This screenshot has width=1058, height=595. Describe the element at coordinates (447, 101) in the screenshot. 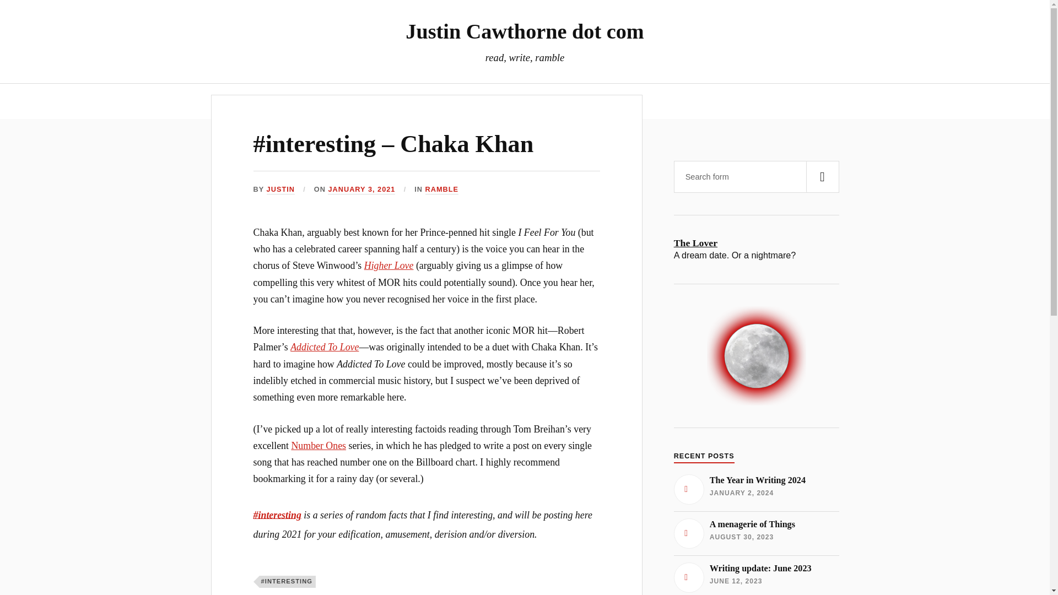

I see `Slightly Odd Tales` at that location.